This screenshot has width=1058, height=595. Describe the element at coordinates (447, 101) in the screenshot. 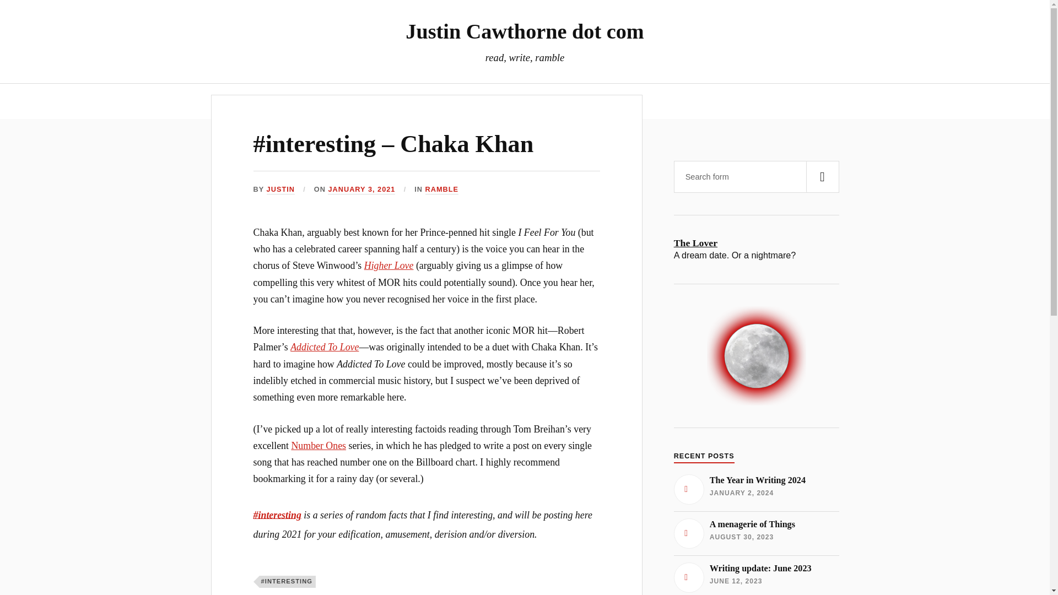

I see `Slightly Odd Tales` at that location.